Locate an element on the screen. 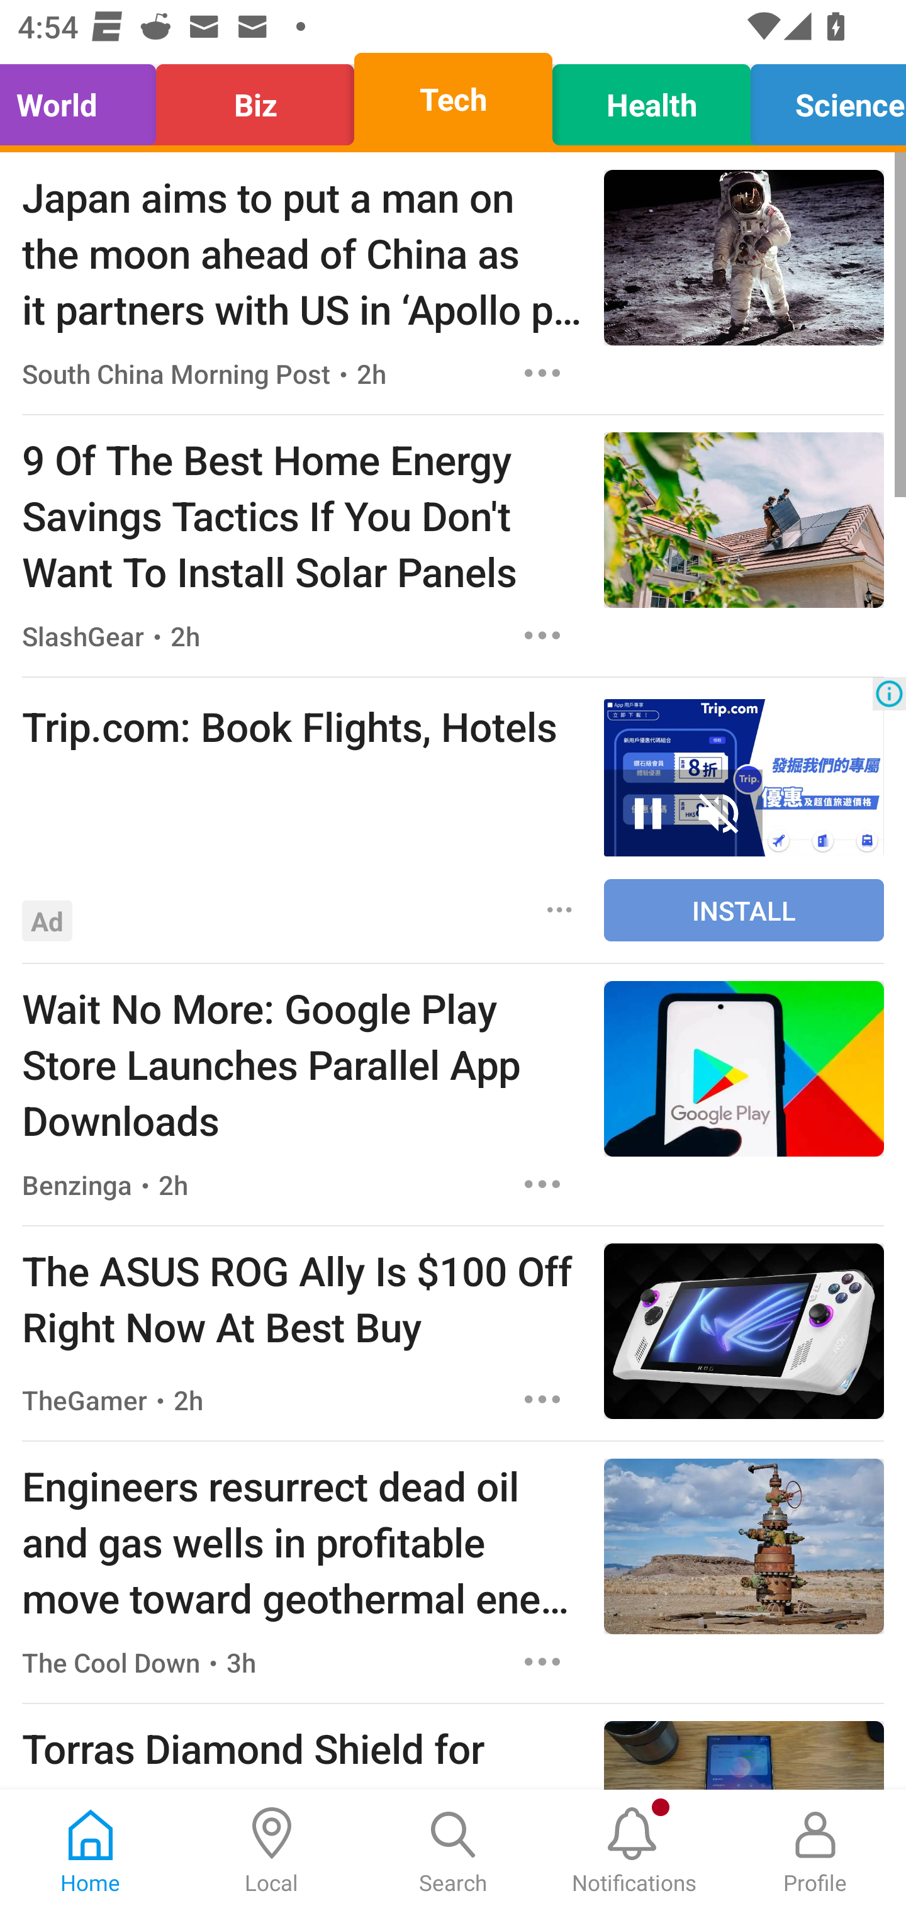 This screenshot has width=906, height=1913. Science is located at coordinates (822, 99).